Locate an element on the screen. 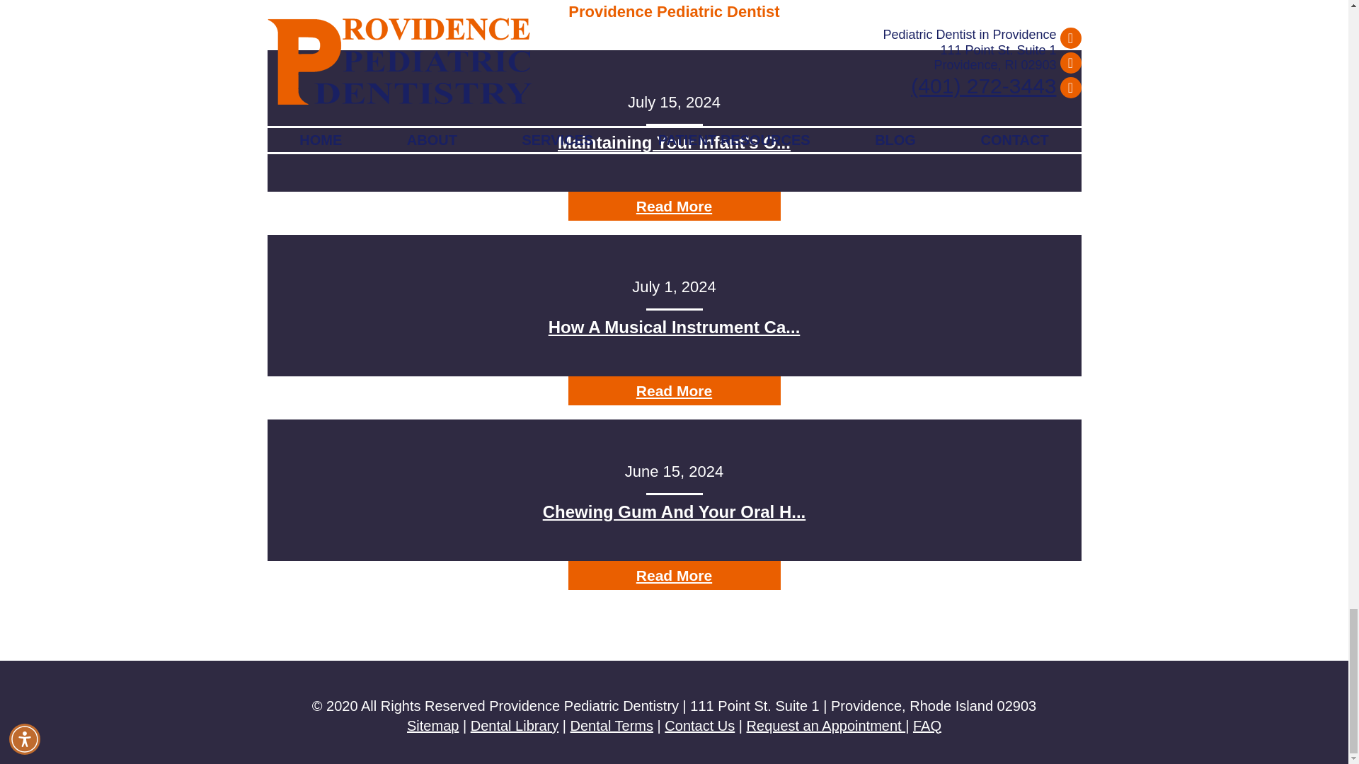  Read More is located at coordinates (674, 207).